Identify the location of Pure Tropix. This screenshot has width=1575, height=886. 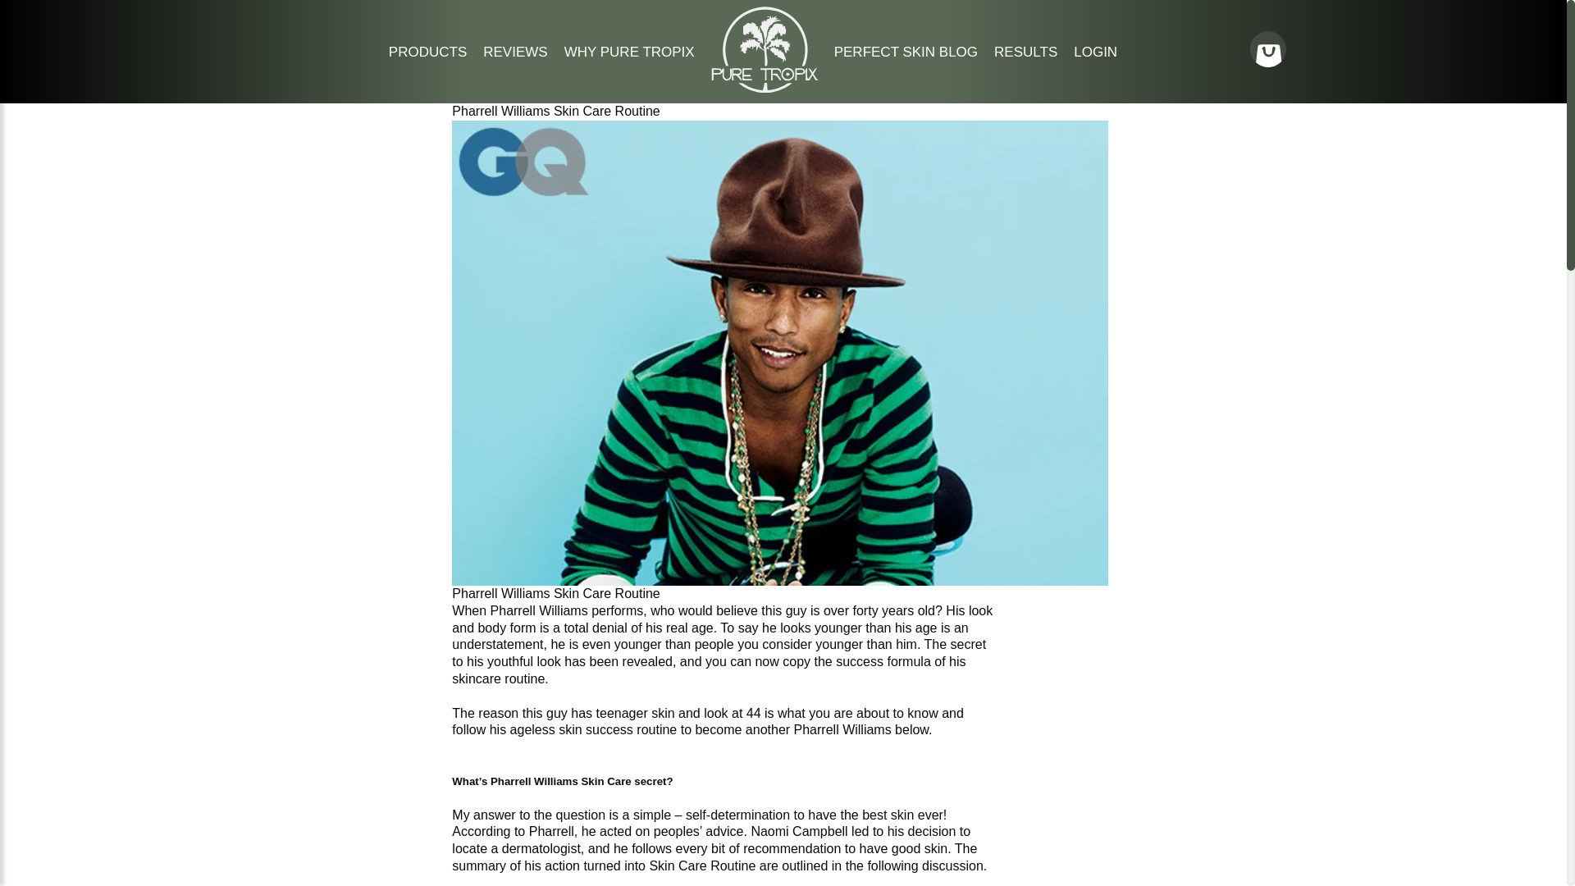
(765, 88).